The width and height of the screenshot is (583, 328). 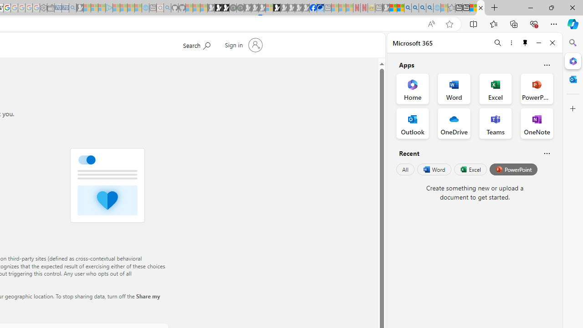 What do you see at coordinates (496, 88) in the screenshot?
I see `Excel Office App` at bounding box center [496, 88].